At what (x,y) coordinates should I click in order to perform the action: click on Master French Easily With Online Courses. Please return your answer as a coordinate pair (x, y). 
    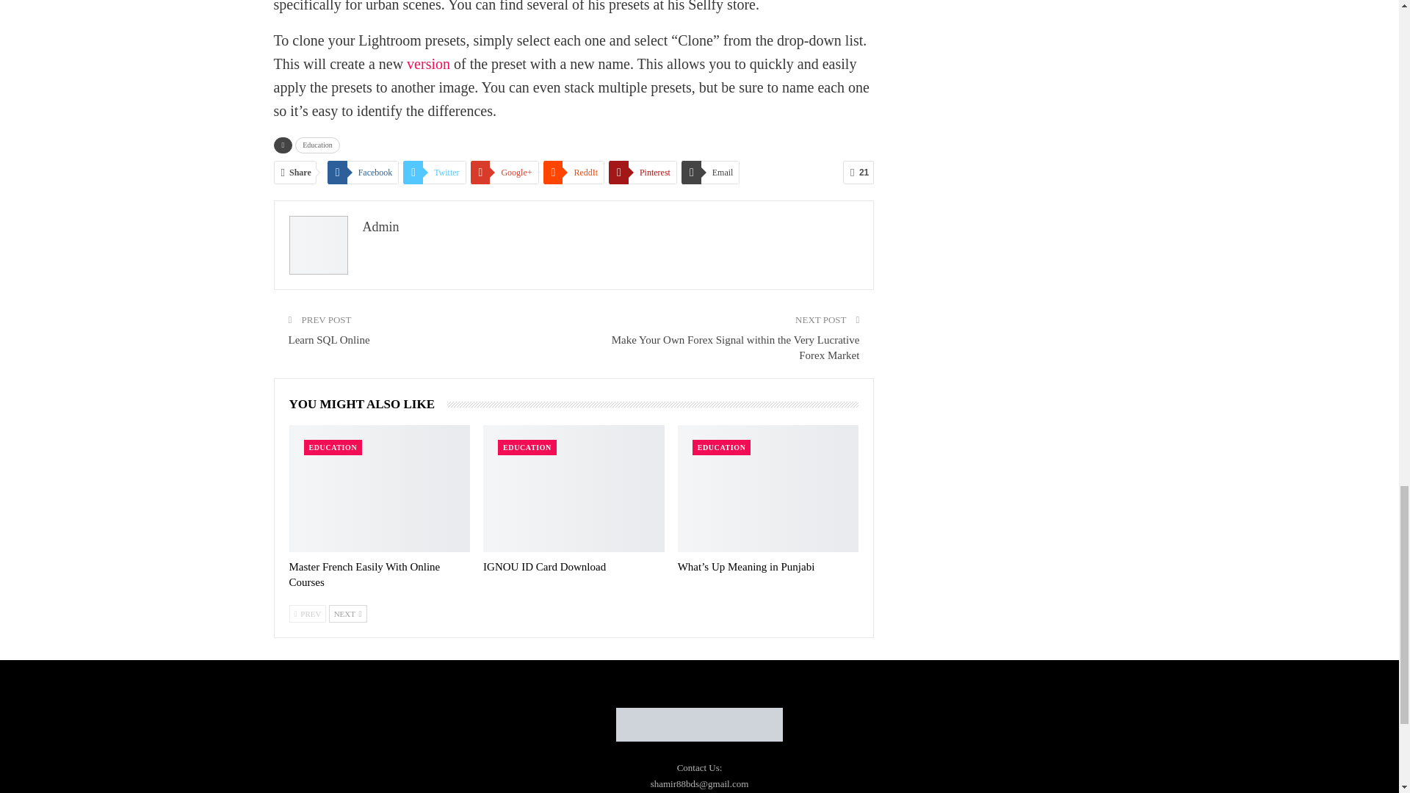
    Looking at the image, I should click on (380, 488).